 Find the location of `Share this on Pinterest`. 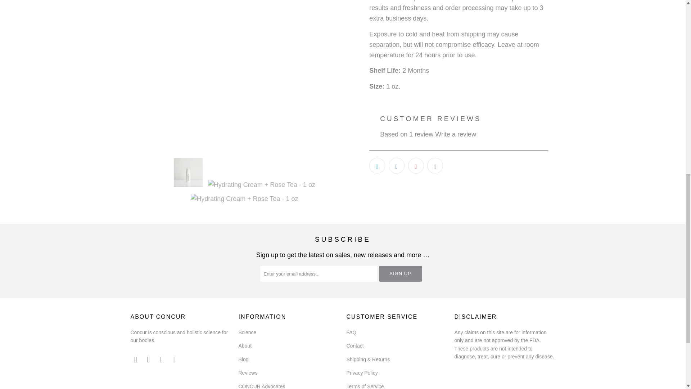

Share this on Pinterest is located at coordinates (416, 166).